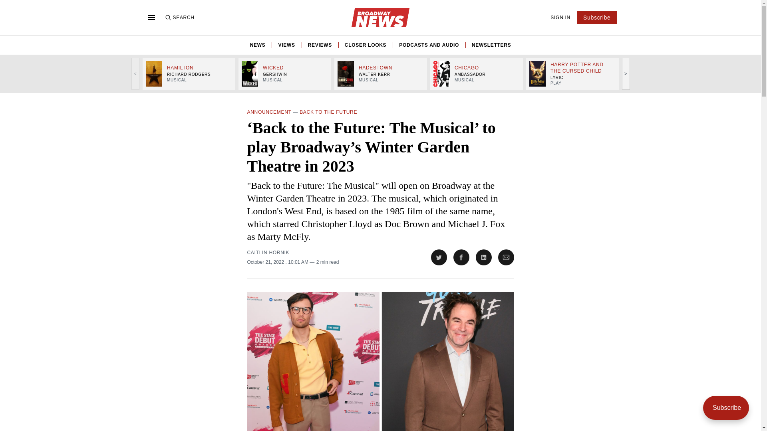 This screenshot has width=767, height=431. What do you see at coordinates (365, 45) in the screenshot?
I see `CLOSER LOOKS` at bounding box center [365, 45].